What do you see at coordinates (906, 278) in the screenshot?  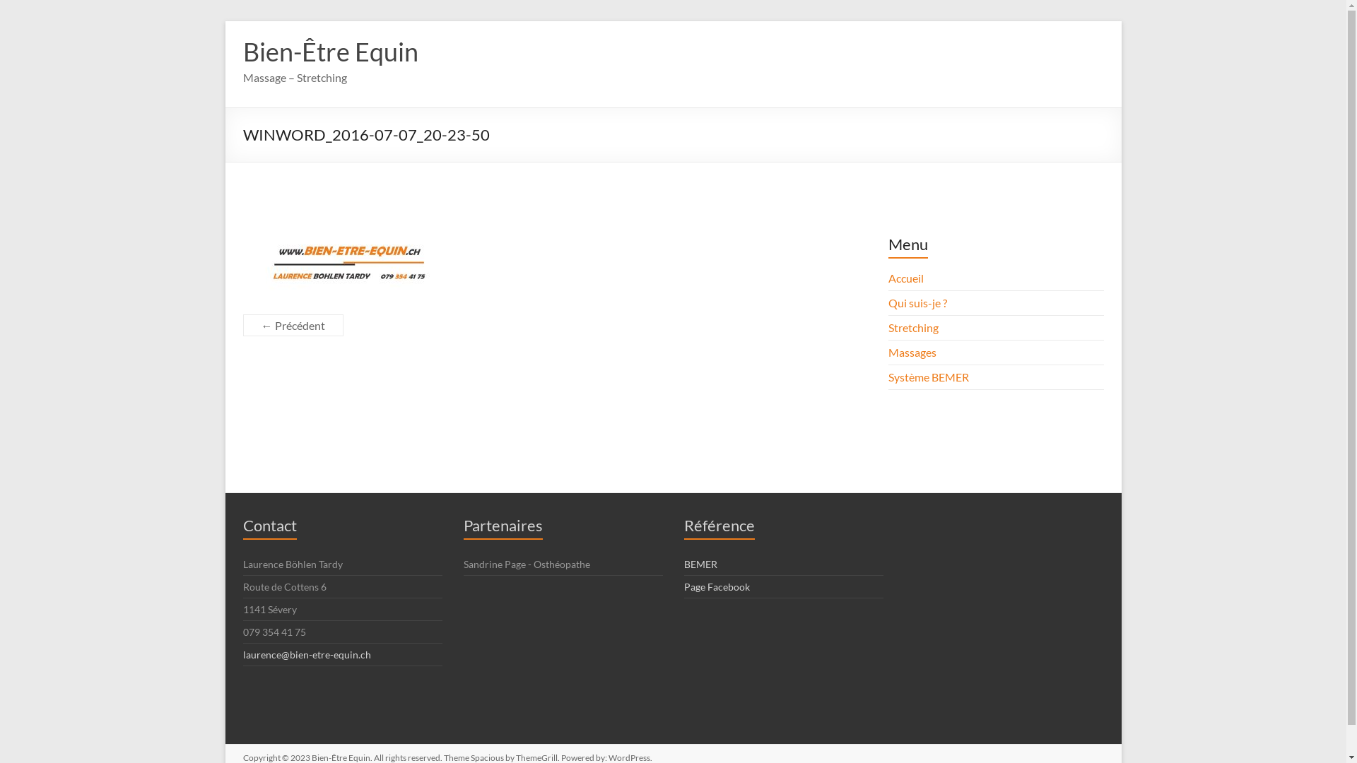 I see `Accueil` at bounding box center [906, 278].